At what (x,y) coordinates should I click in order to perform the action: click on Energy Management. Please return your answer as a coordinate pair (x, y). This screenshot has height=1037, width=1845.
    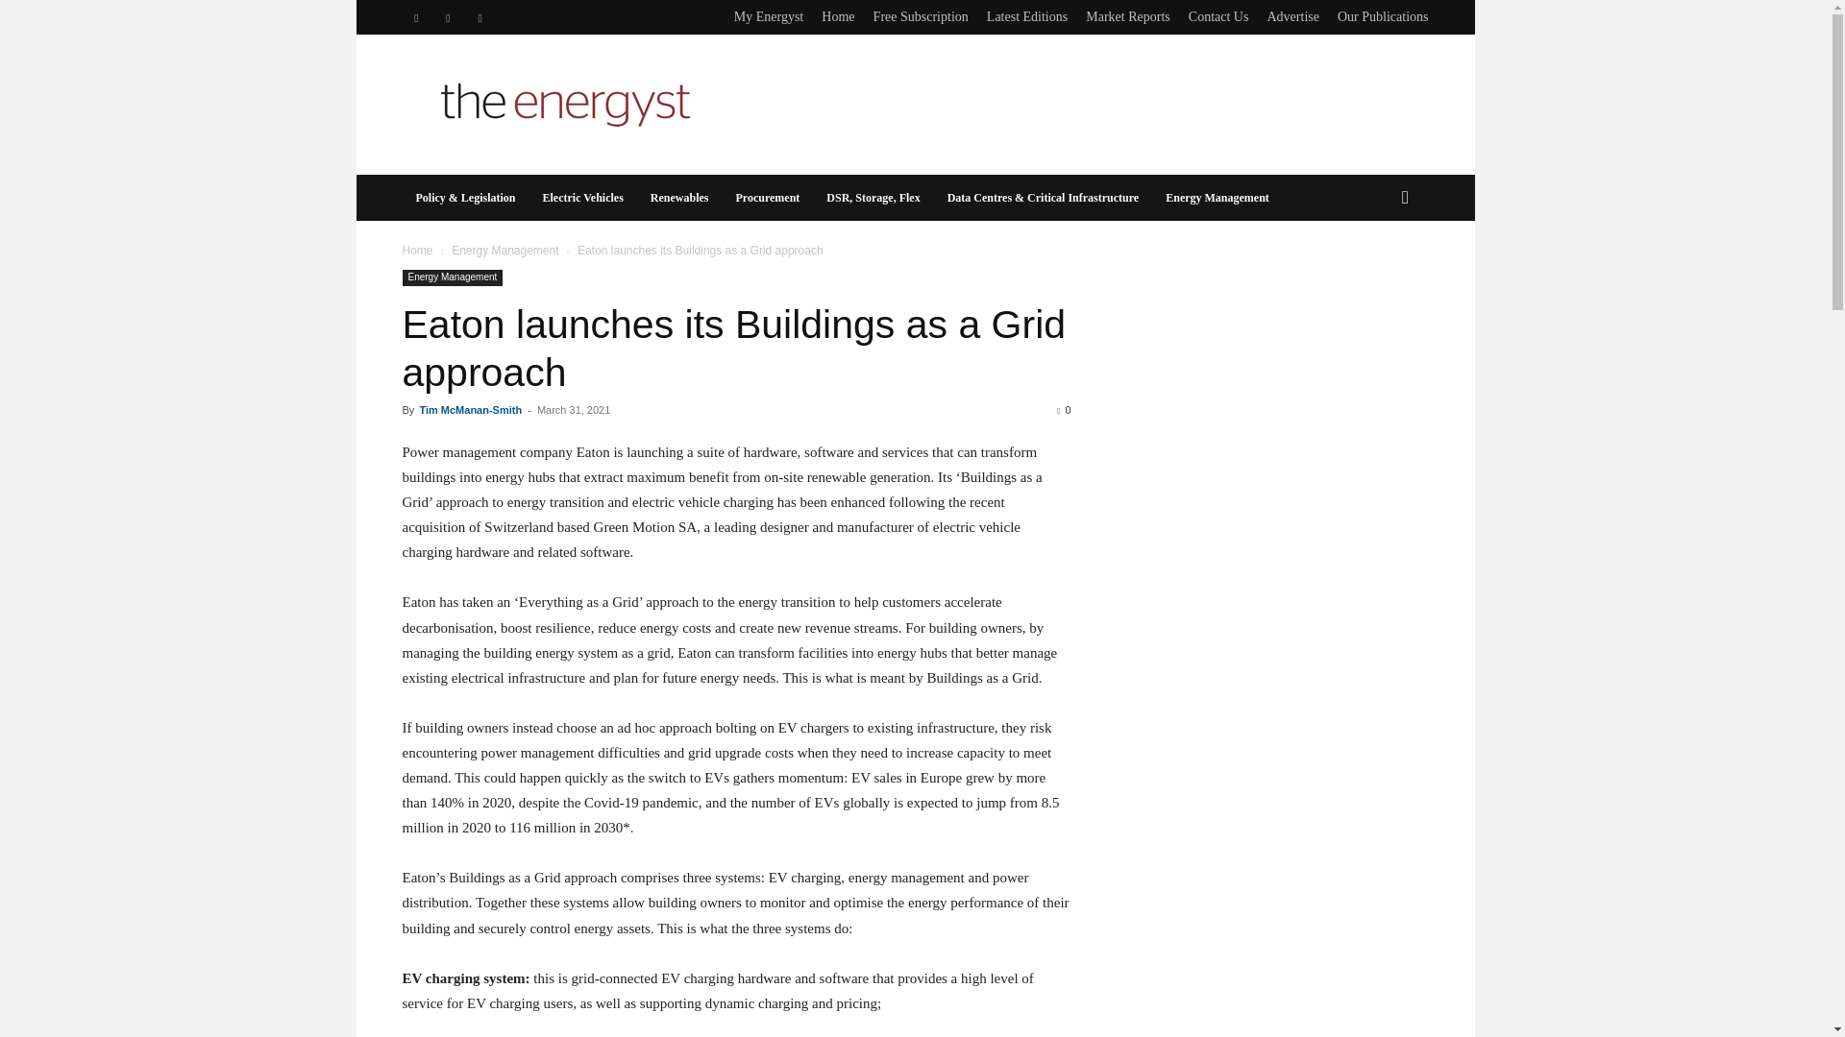
    Looking at the image, I should click on (505, 250).